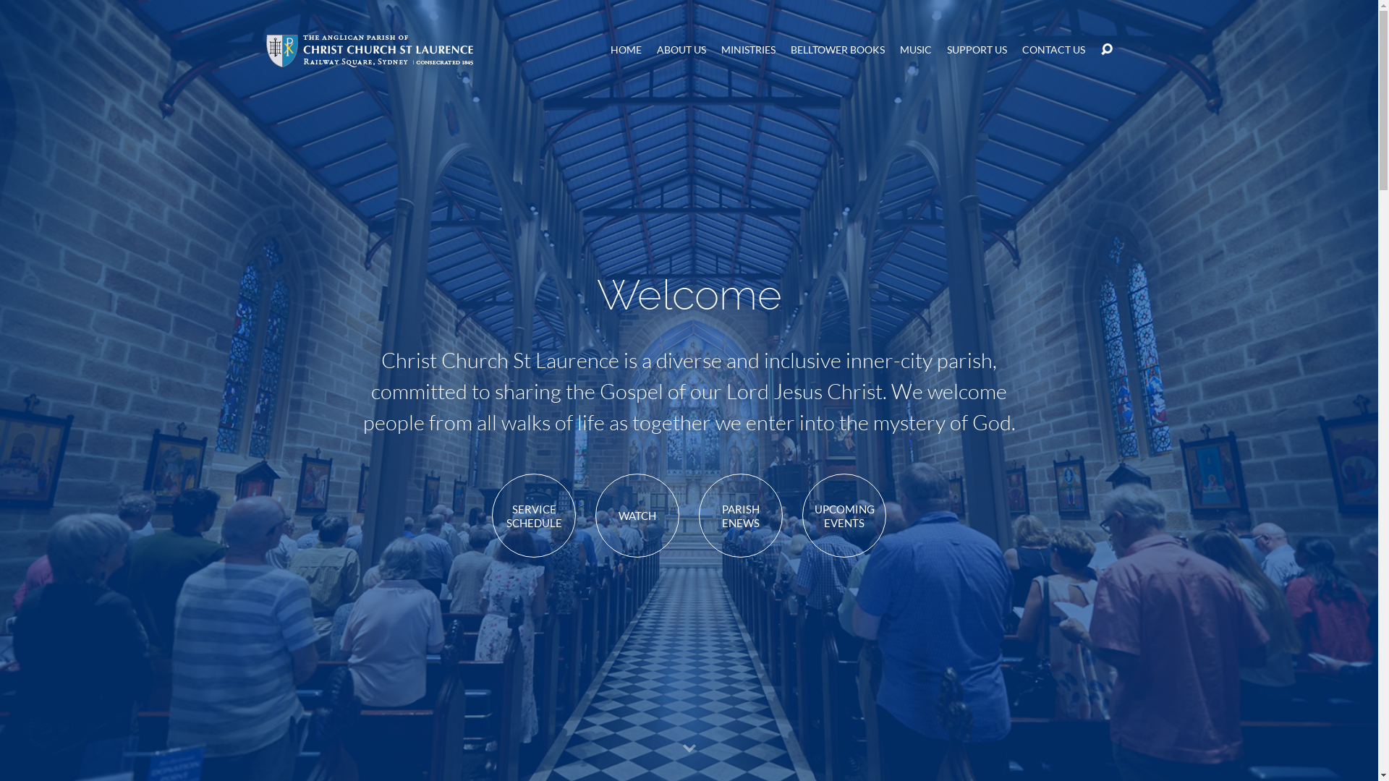 This screenshot has height=781, width=1389. Describe the element at coordinates (838, 50) in the screenshot. I see `BELLTOWER BOOKS` at that location.